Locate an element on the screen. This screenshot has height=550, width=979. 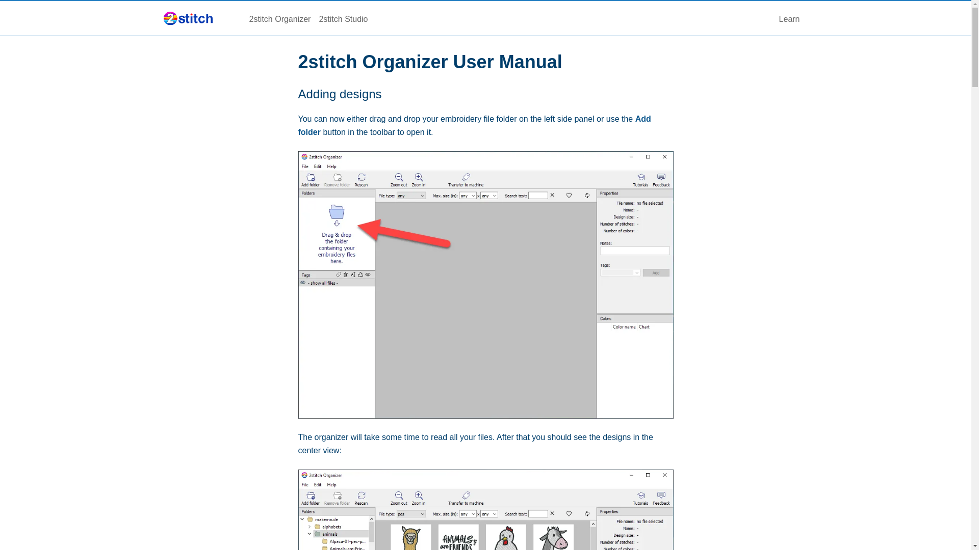
Learn is located at coordinates (789, 18).